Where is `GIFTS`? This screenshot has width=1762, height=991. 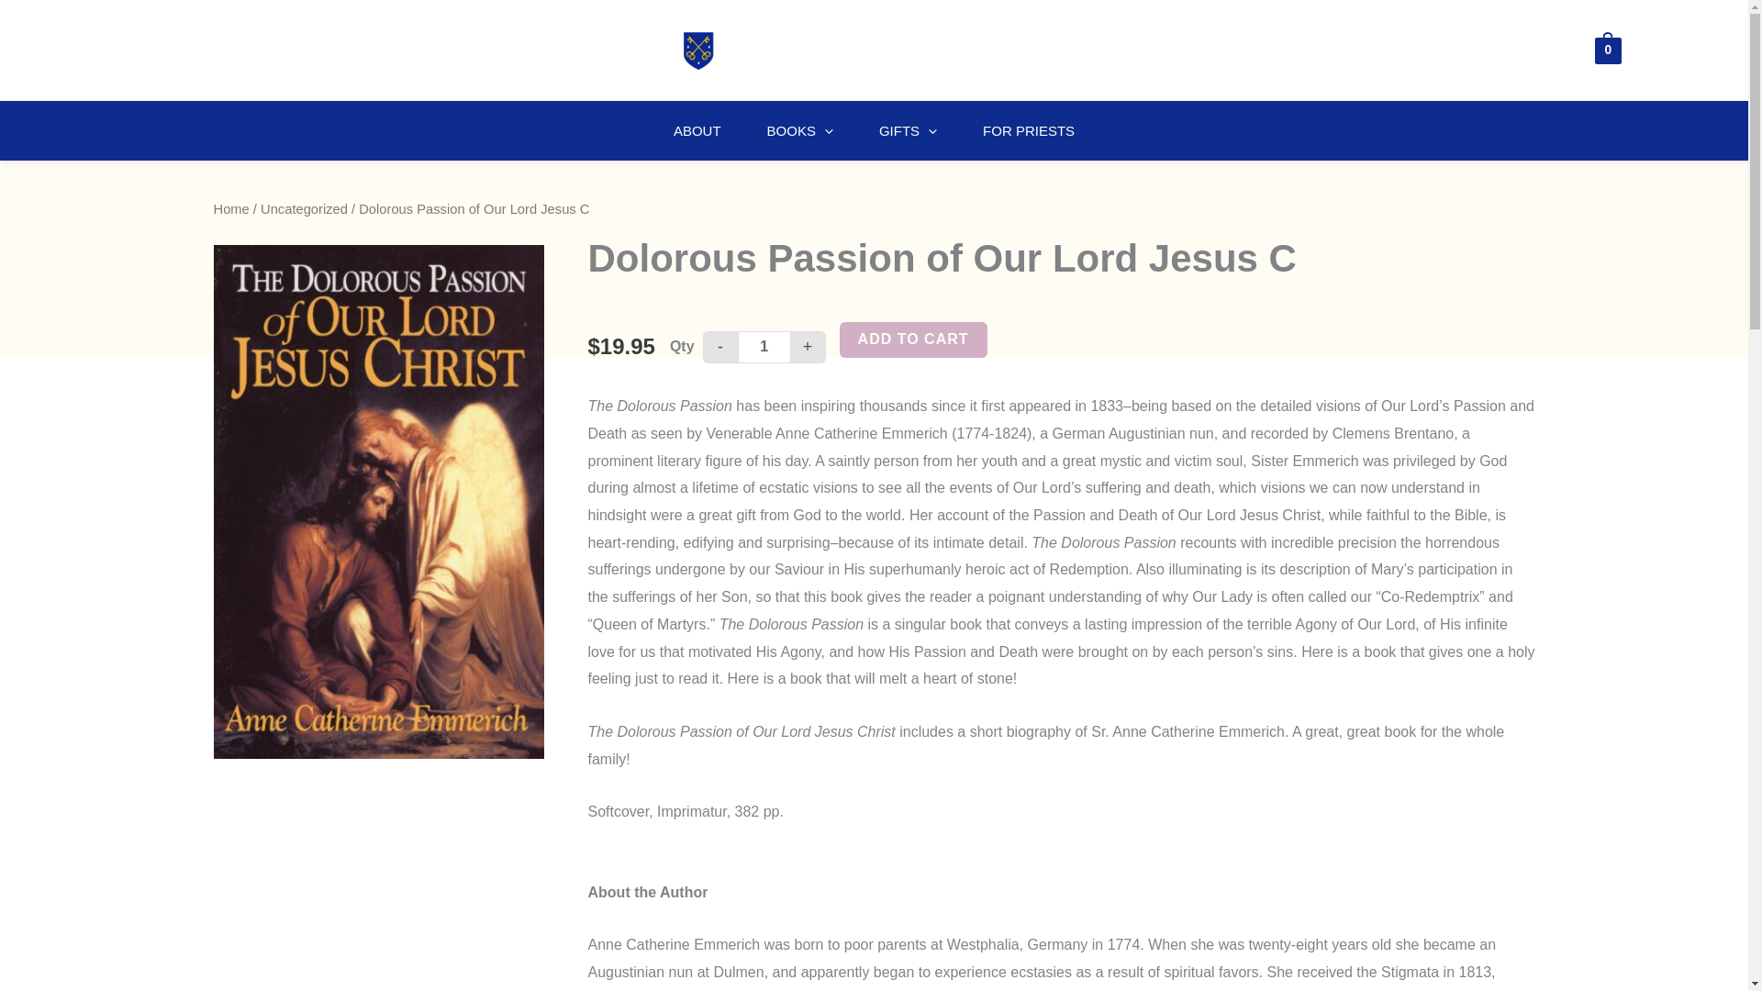 GIFTS is located at coordinates (909, 130).